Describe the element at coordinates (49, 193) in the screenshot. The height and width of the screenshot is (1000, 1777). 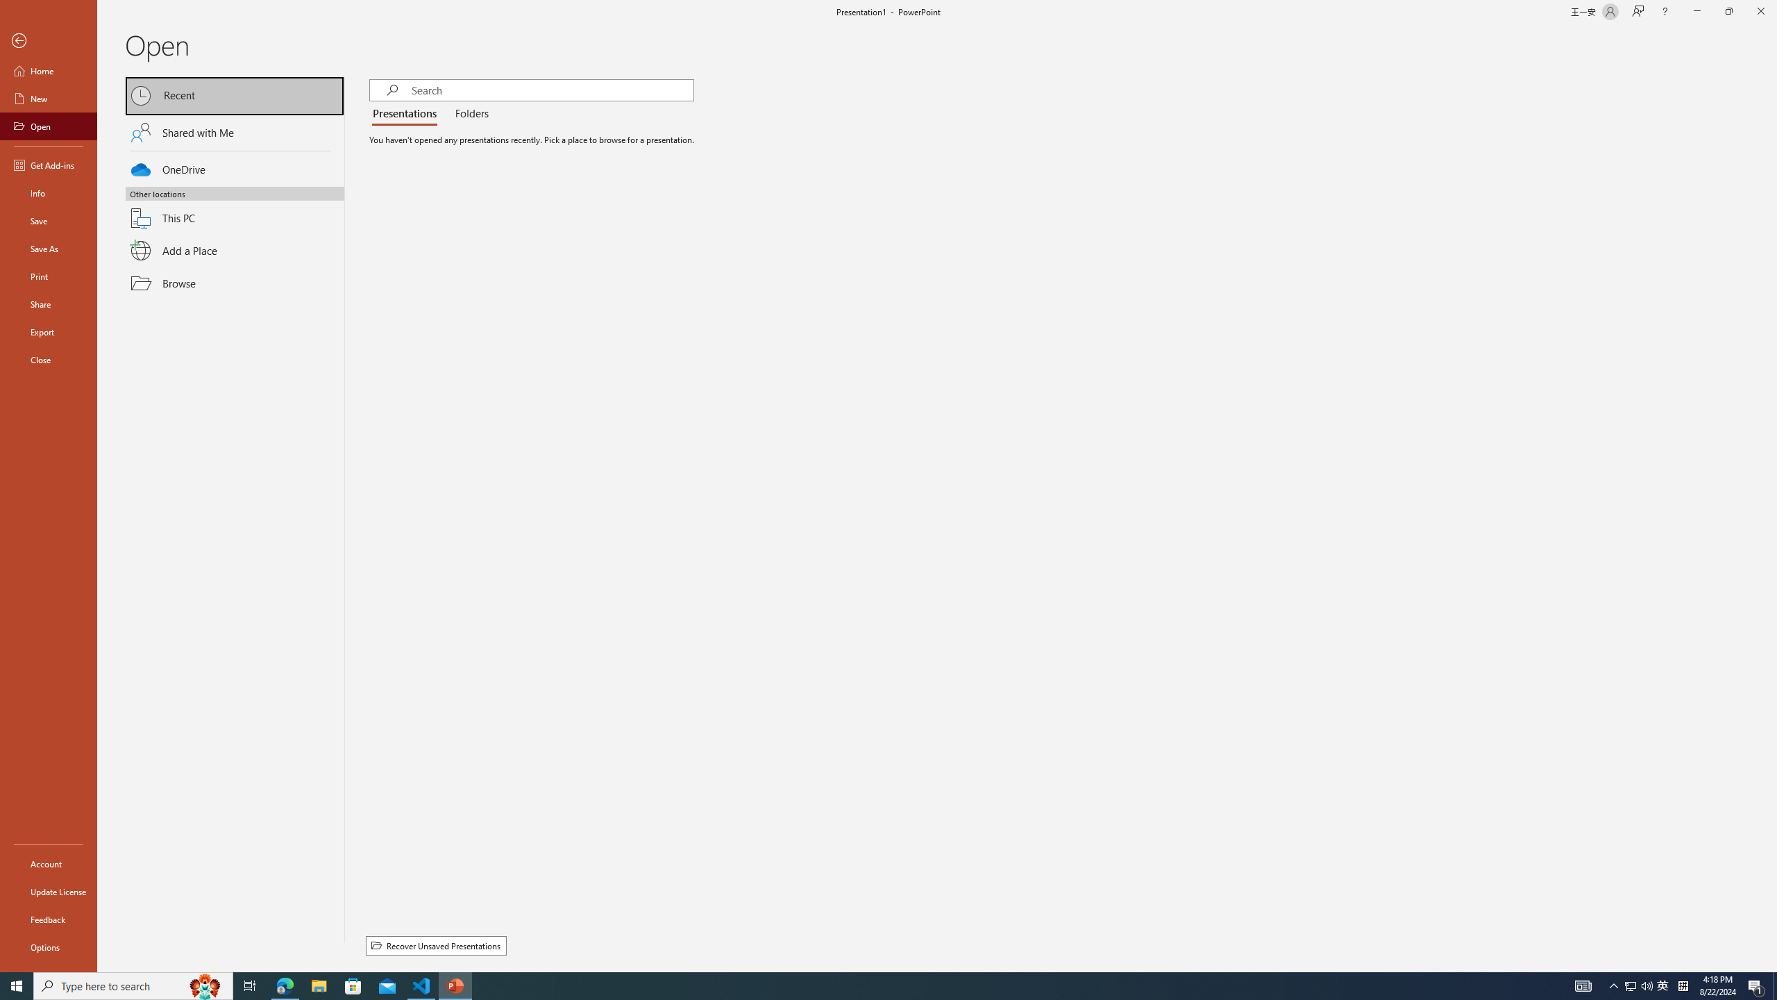
I see `Info` at that location.